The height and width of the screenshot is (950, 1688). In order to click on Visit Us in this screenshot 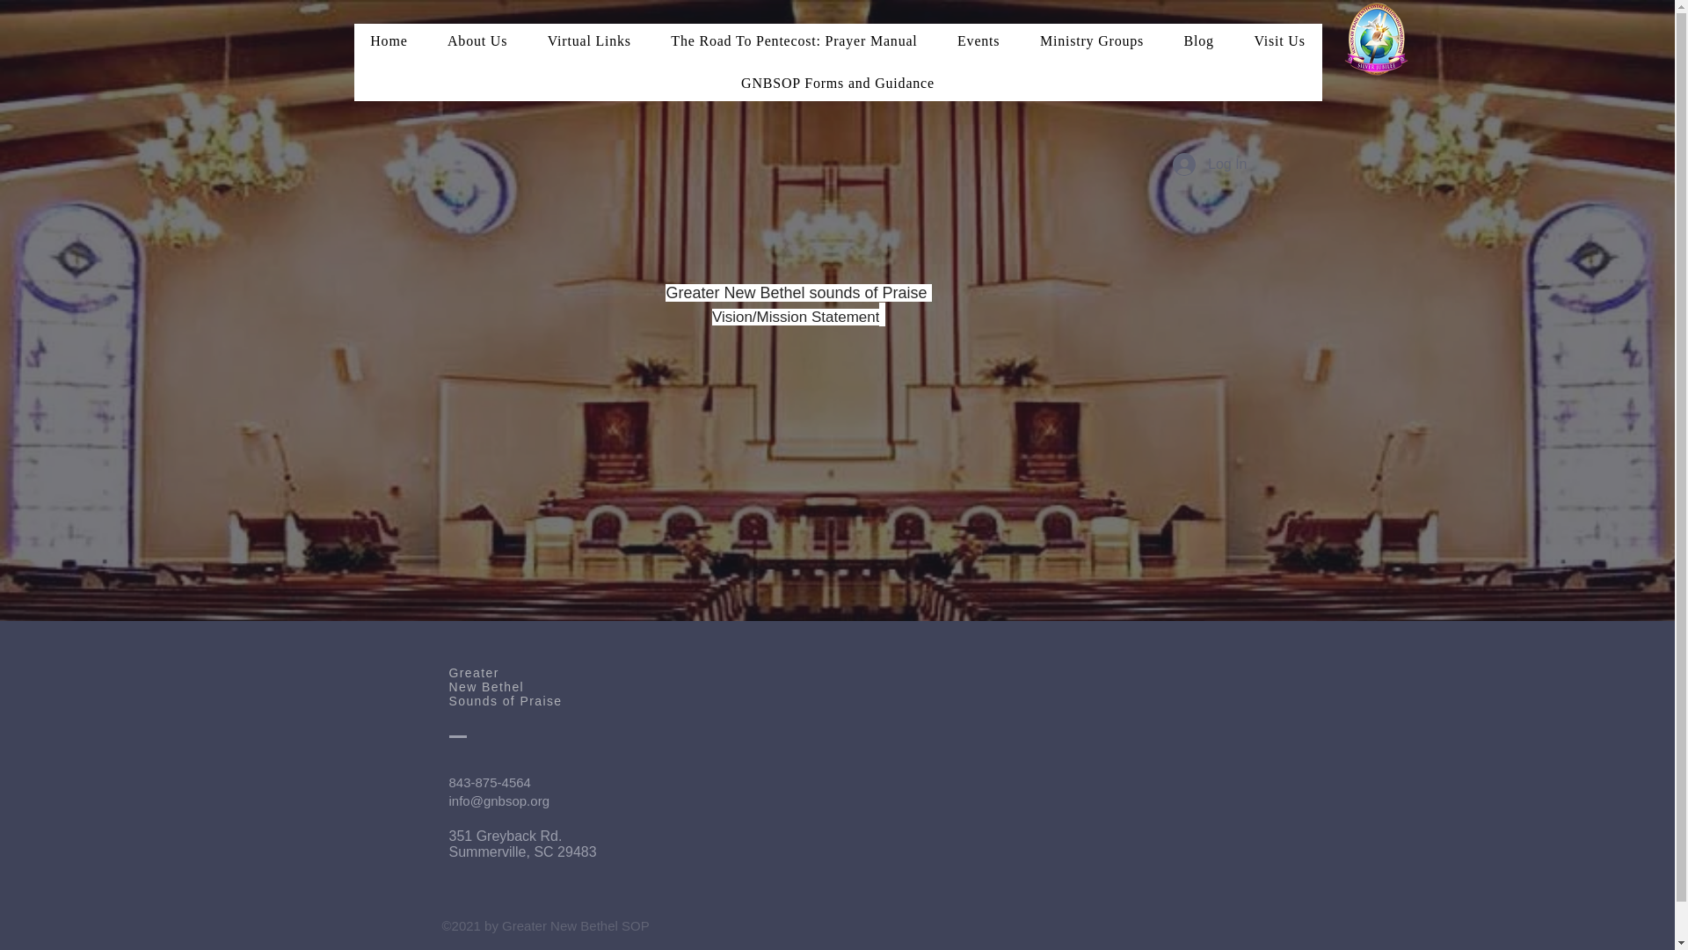, I will do `click(1279, 40)`.